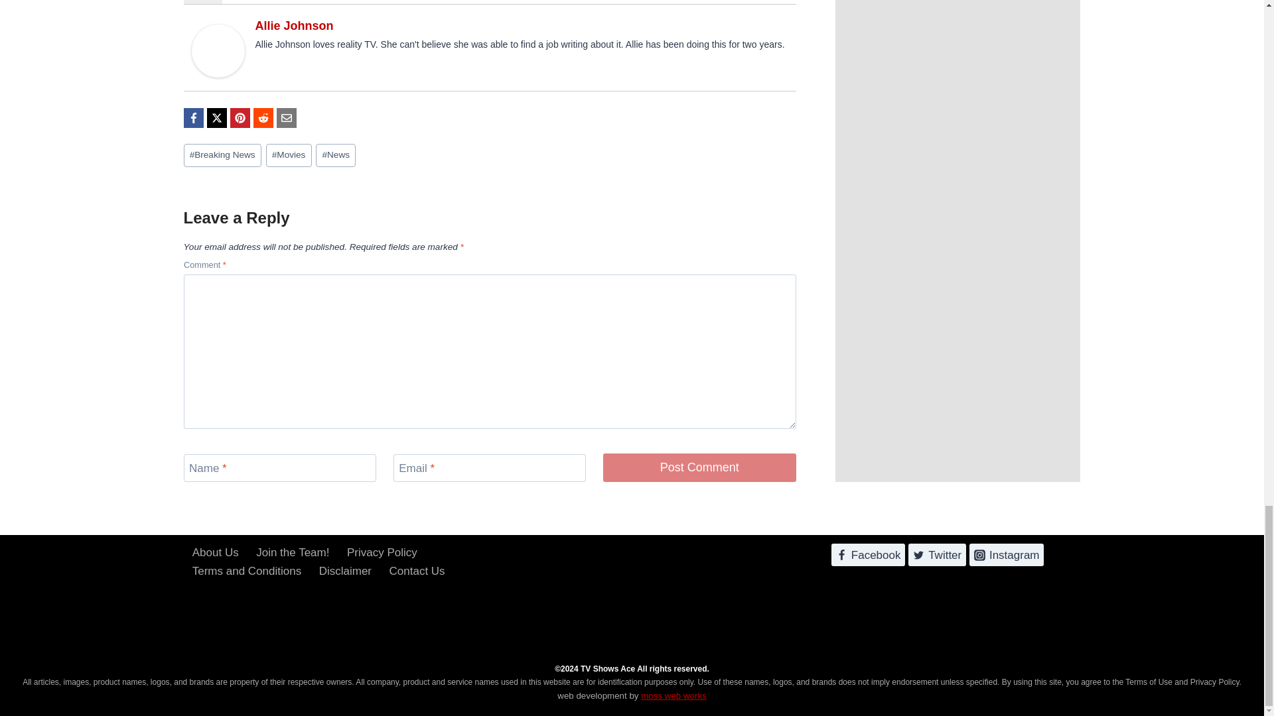  What do you see at coordinates (293, 25) in the screenshot?
I see `Allie Johnson` at bounding box center [293, 25].